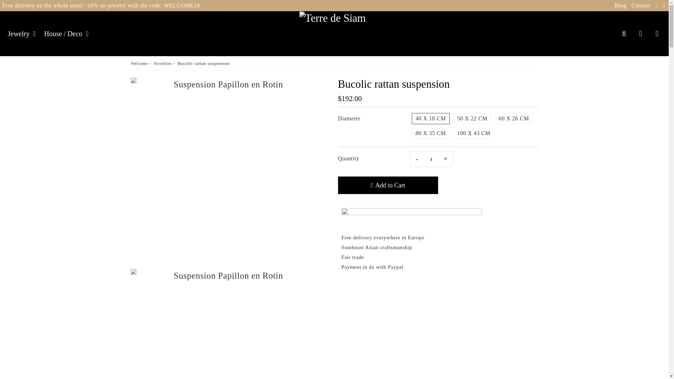 The height and width of the screenshot is (379, 674). What do you see at coordinates (431, 159) in the screenshot?
I see `1` at bounding box center [431, 159].